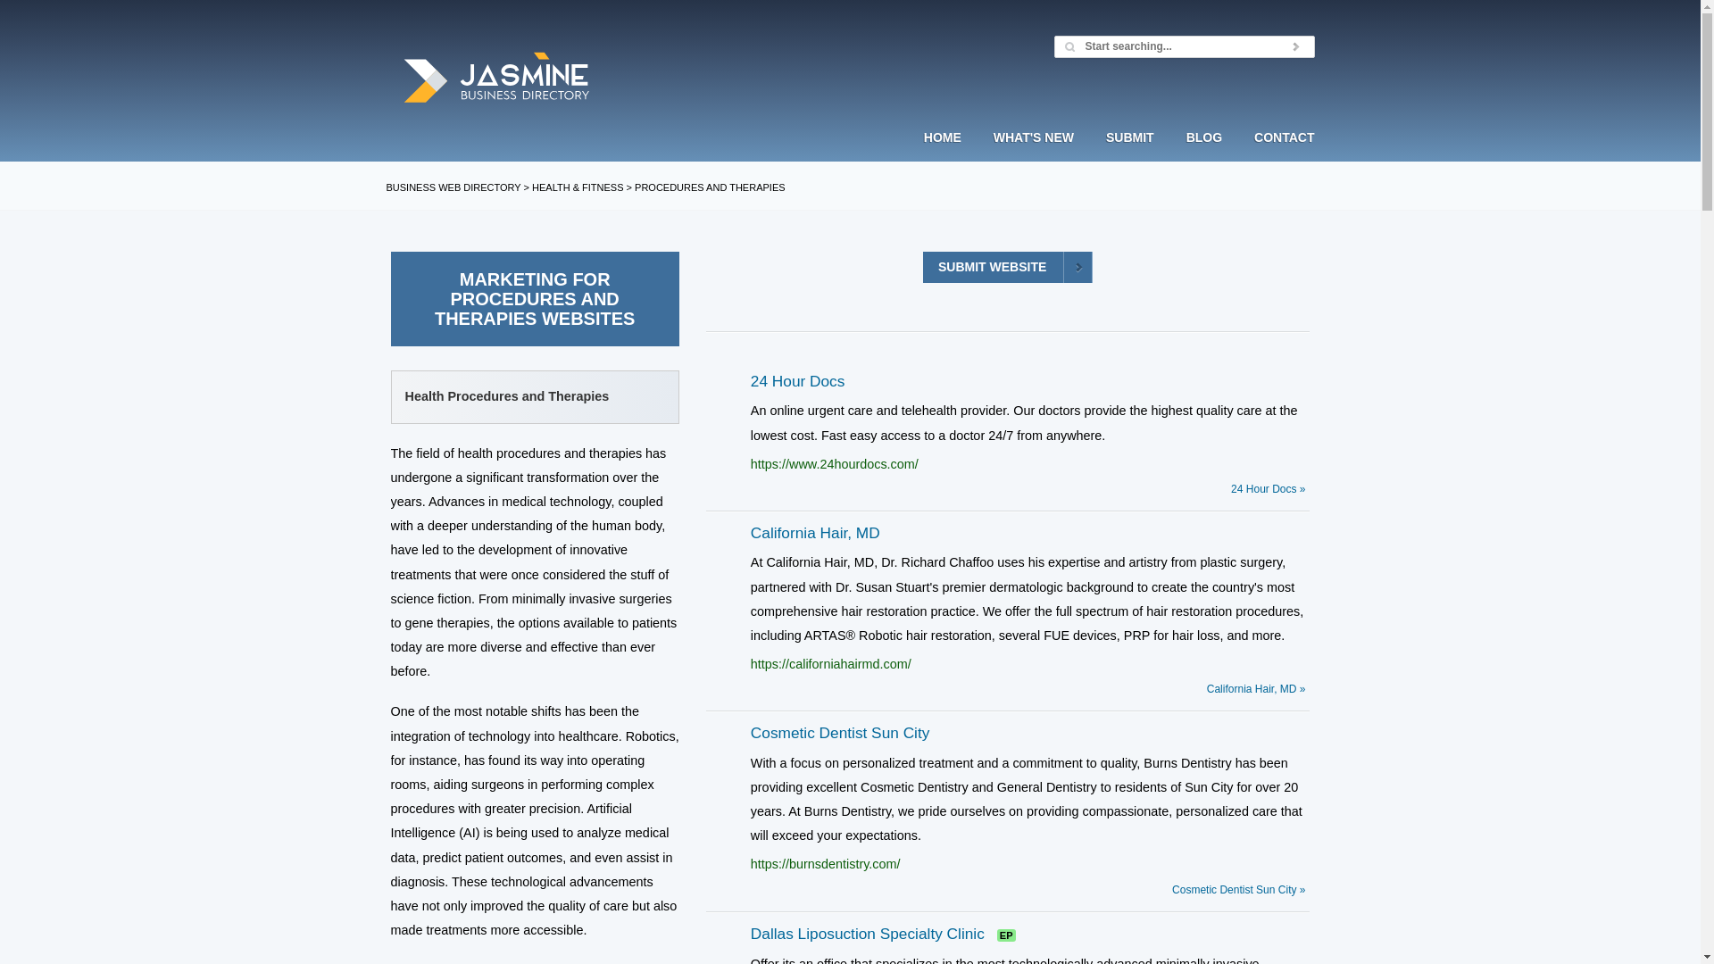 Image resolution: width=1714 pixels, height=964 pixels. I want to click on WHAT'S NEW, so click(1034, 154).